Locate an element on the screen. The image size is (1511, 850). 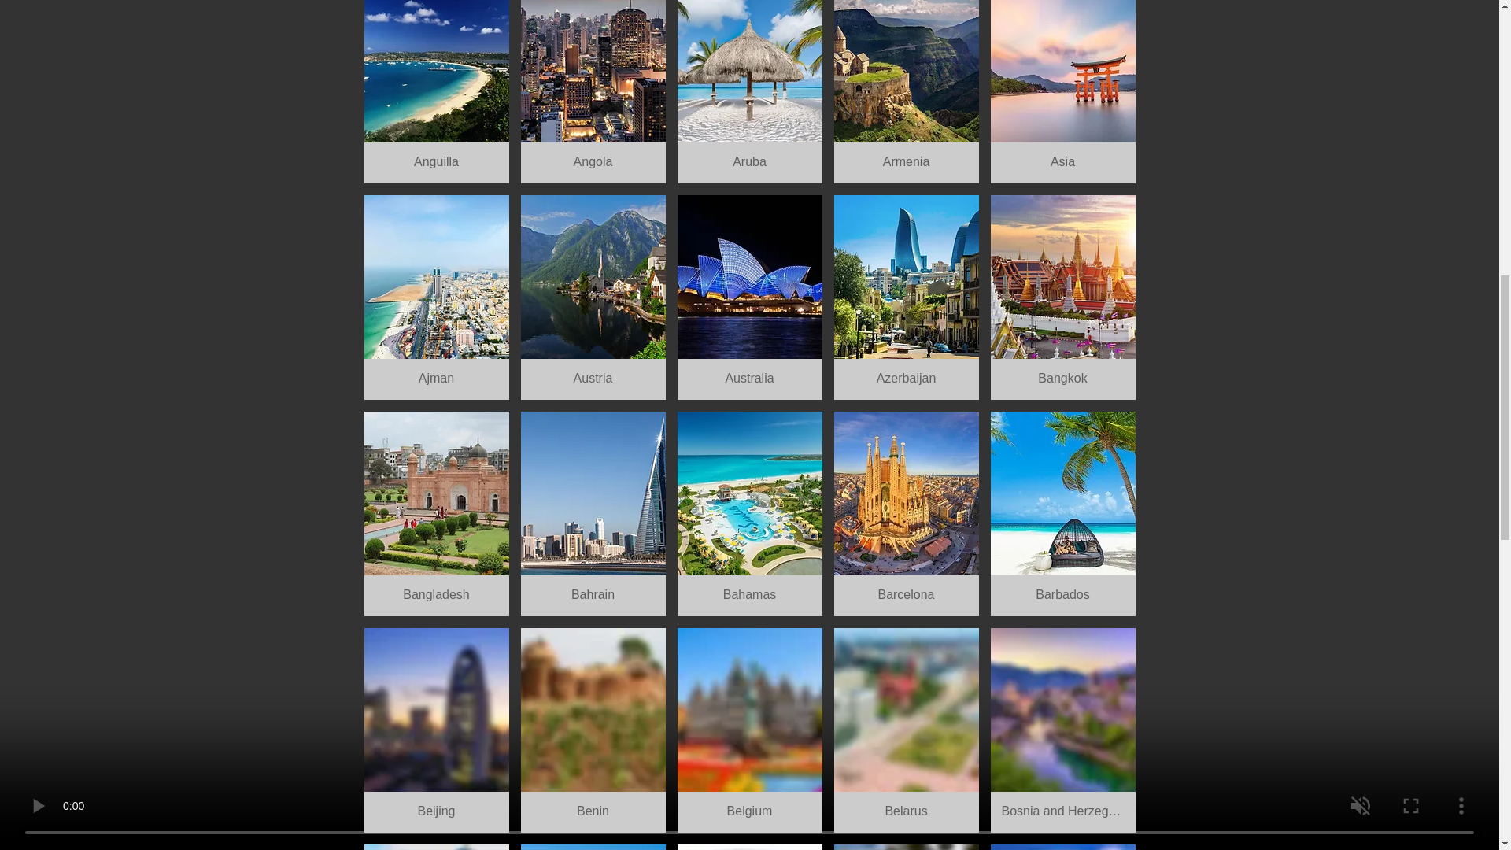
Brunei is located at coordinates (1062, 847).